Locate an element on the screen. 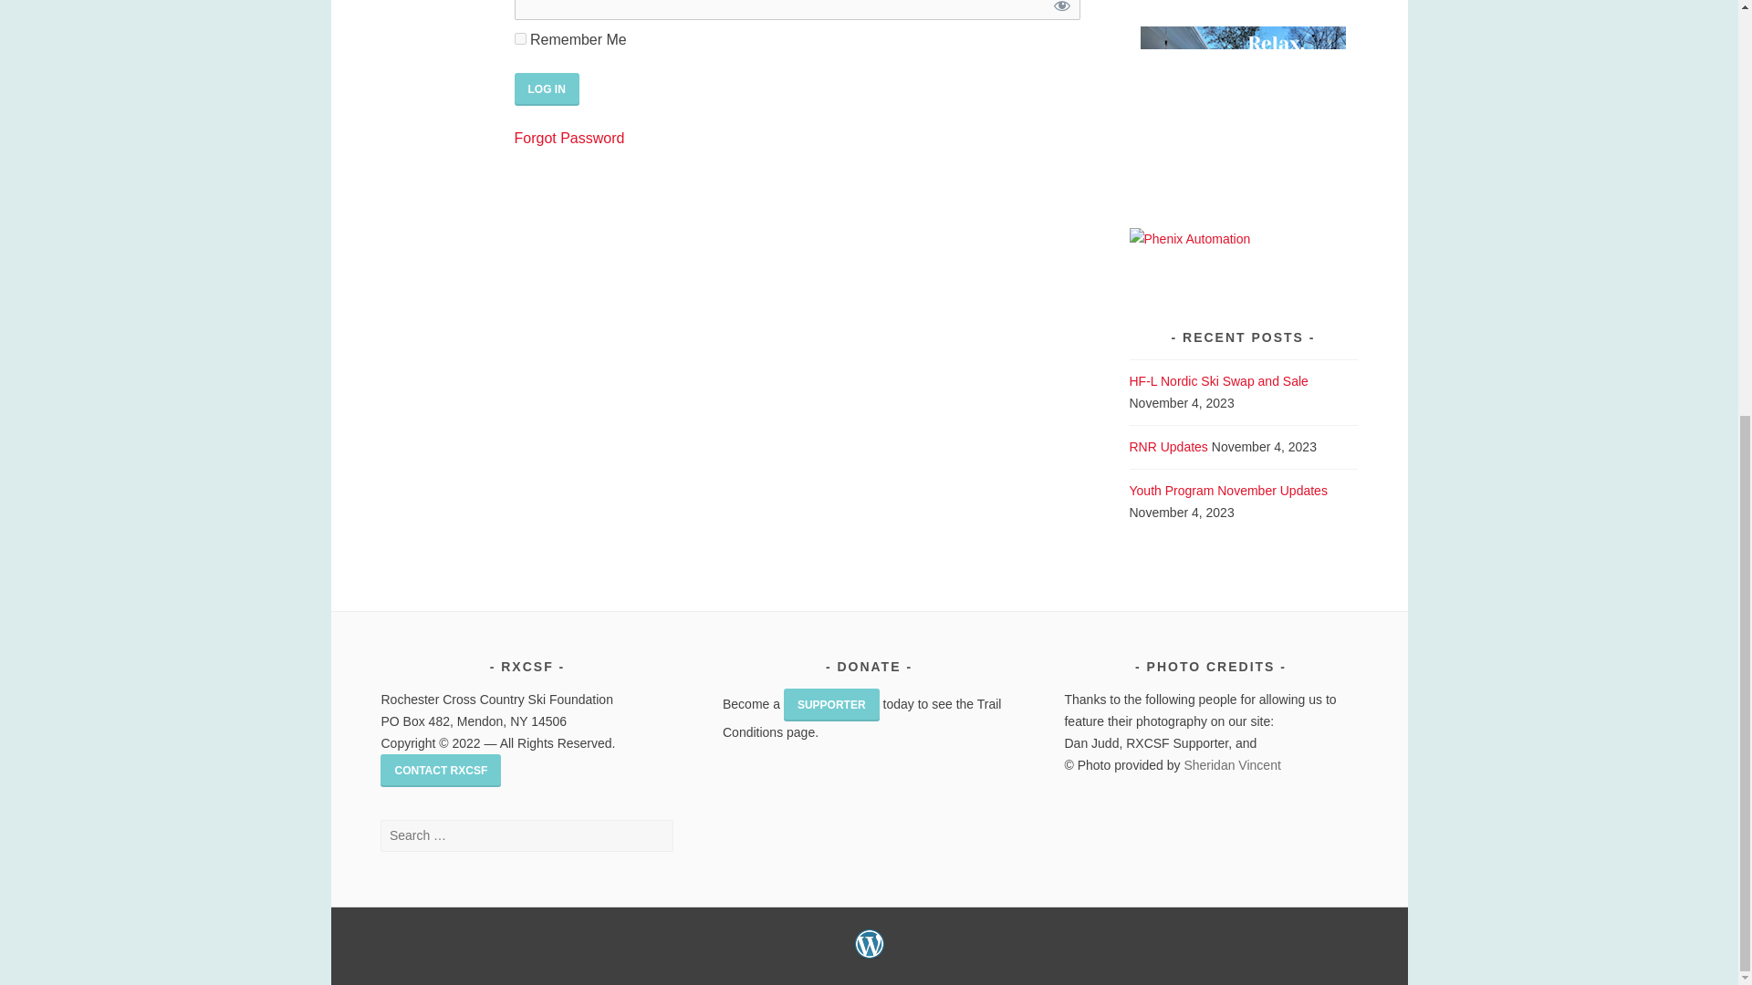 The width and height of the screenshot is (1752, 985). SUPPORTER is located at coordinates (830, 704).